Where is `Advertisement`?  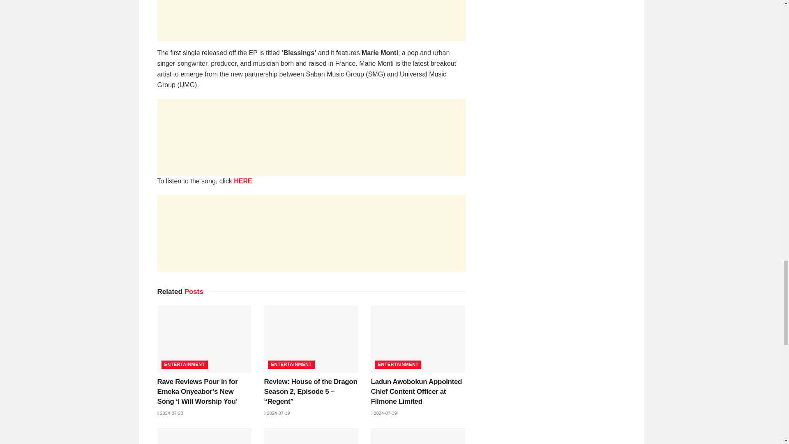
Advertisement is located at coordinates (311, 21).